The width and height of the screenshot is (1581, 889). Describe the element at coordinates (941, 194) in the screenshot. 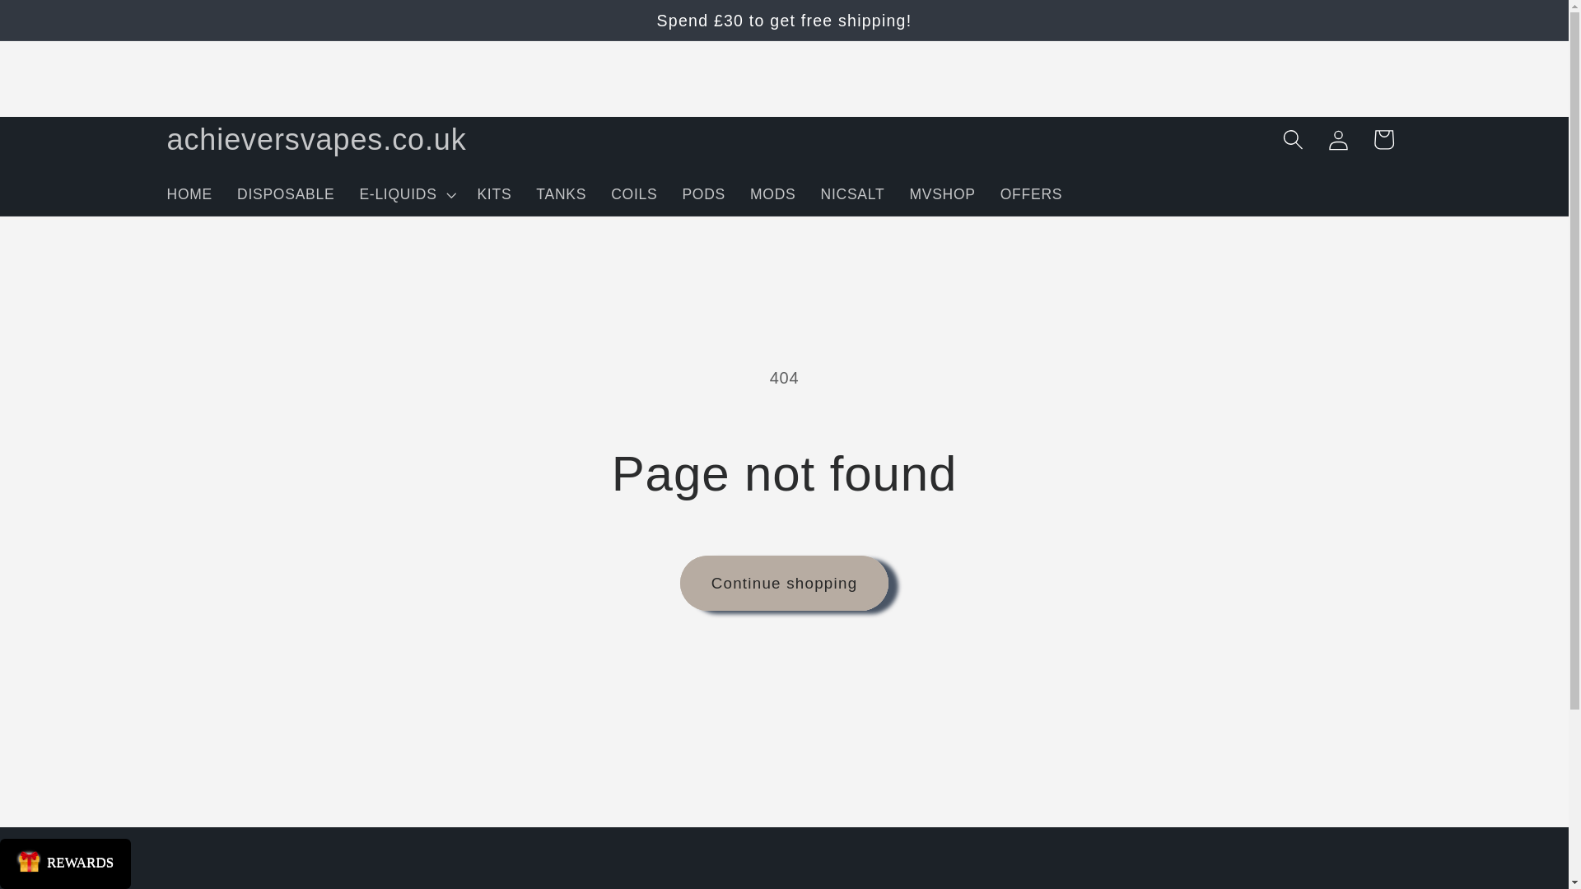

I see `MVSHOP` at that location.